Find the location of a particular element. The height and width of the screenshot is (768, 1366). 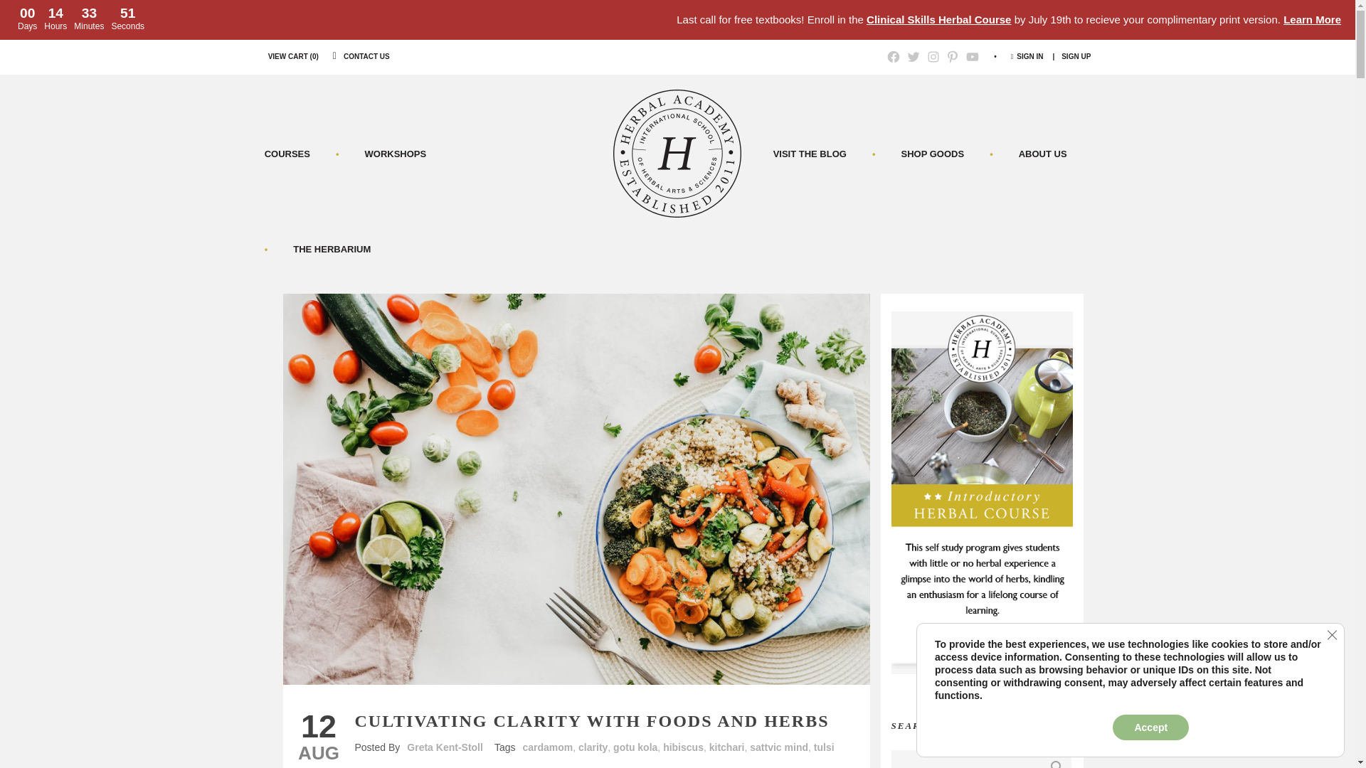

SHOP GOODS is located at coordinates (931, 154).